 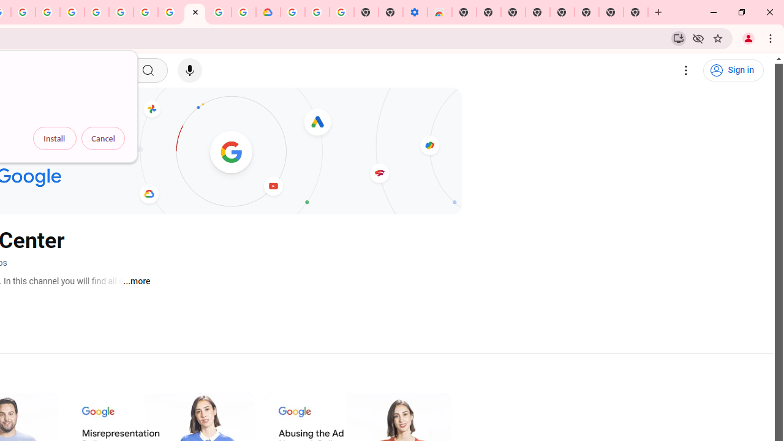 I want to click on Android TV Policies and Guidelines - Transparency Center, so click(x=170, y=12).